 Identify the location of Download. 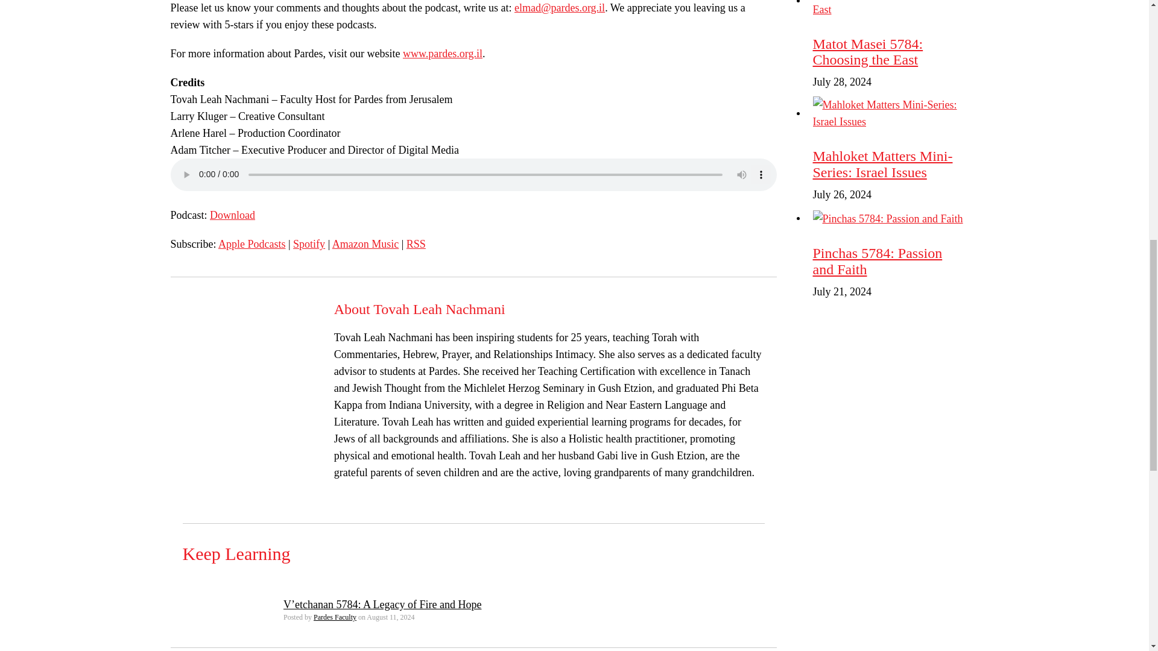
(232, 215).